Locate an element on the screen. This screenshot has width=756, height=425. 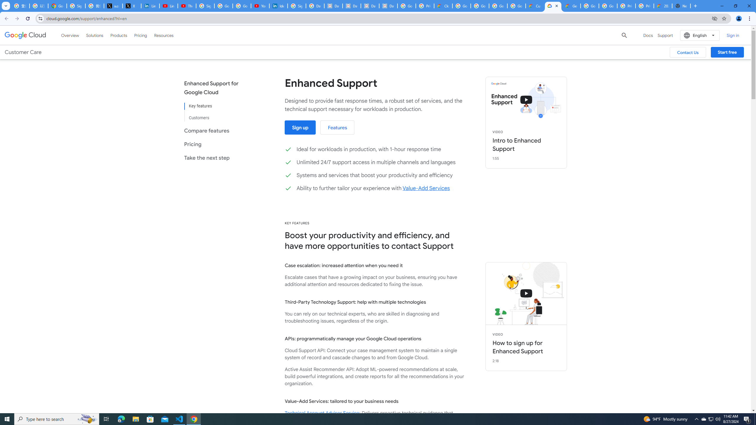
Customers is located at coordinates (216, 115).